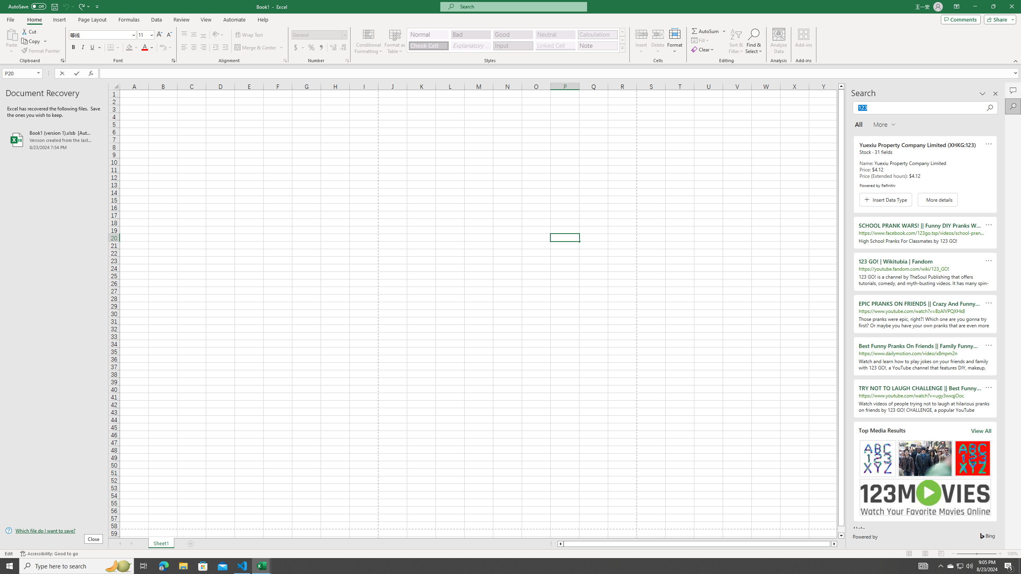  Describe the element at coordinates (132, 48) in the screenshot. I see `Fill Color` at that location.